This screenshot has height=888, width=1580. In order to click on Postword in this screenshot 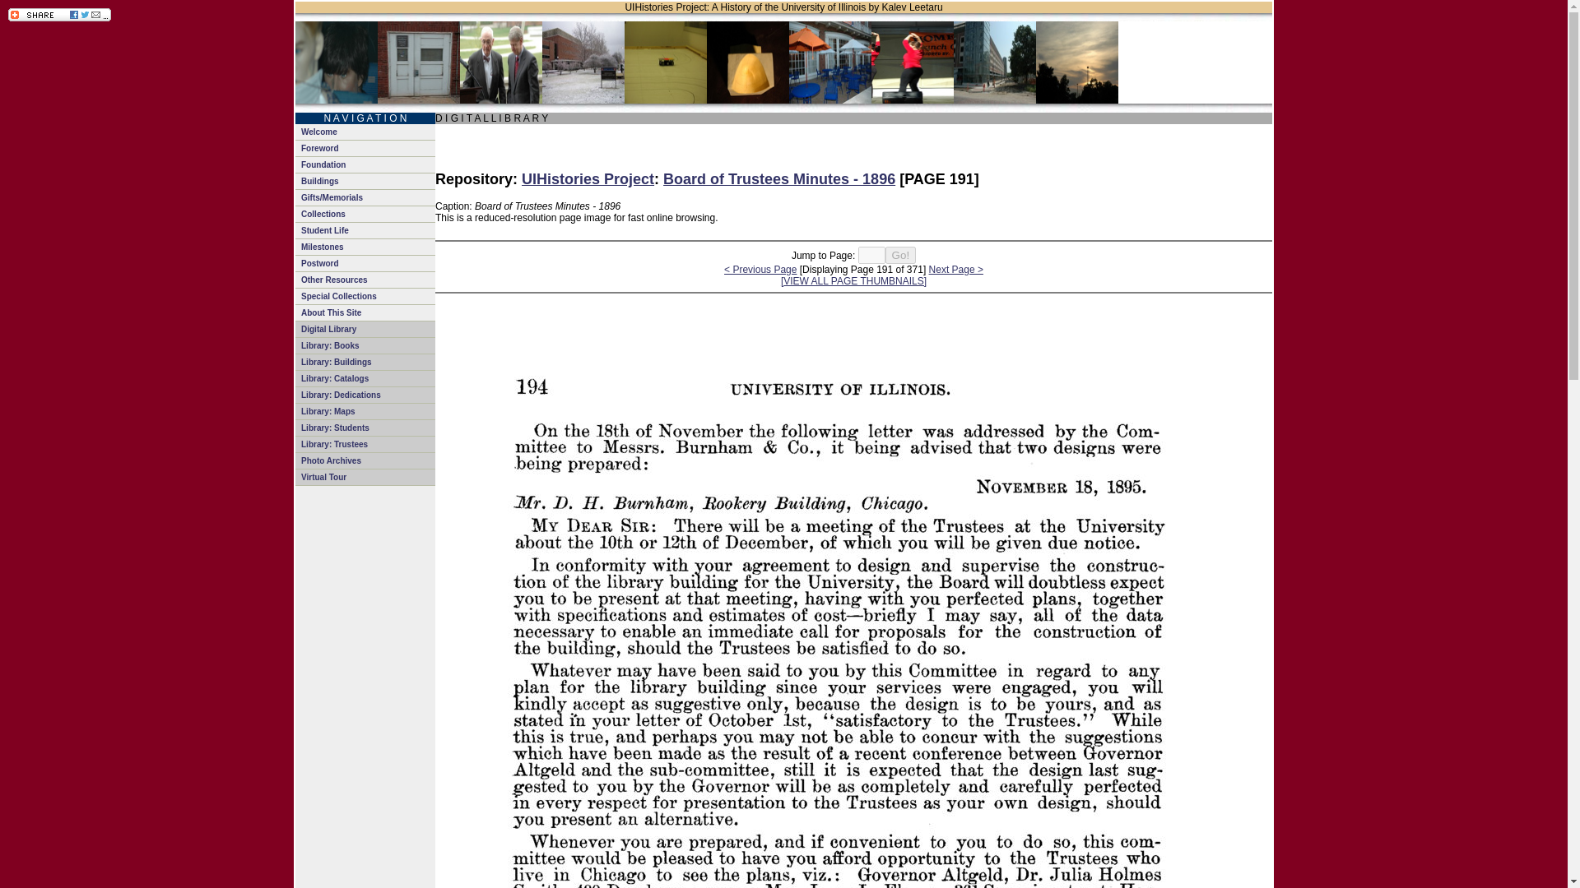, I will do `click(365, 263)`.